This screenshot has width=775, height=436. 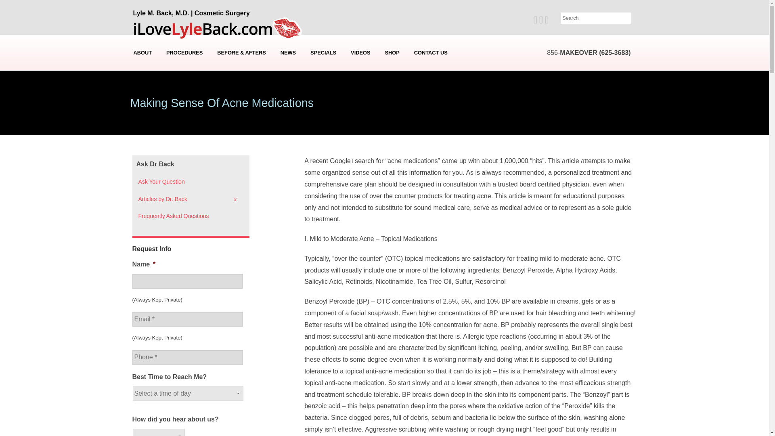 I want to click on About Cosmetic Skin Care Specialists of Cherry Hill, so click(x=143, y=105).